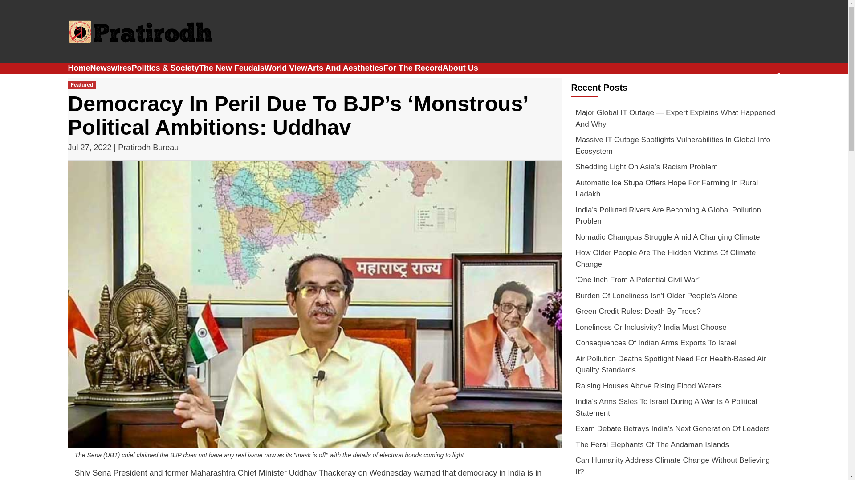  What do you see at coordinates (675, 239) in the screenshot?
I see `Nomadic Changpas Struggle Amid A Changing Climate` at bounding box center [675, 239].